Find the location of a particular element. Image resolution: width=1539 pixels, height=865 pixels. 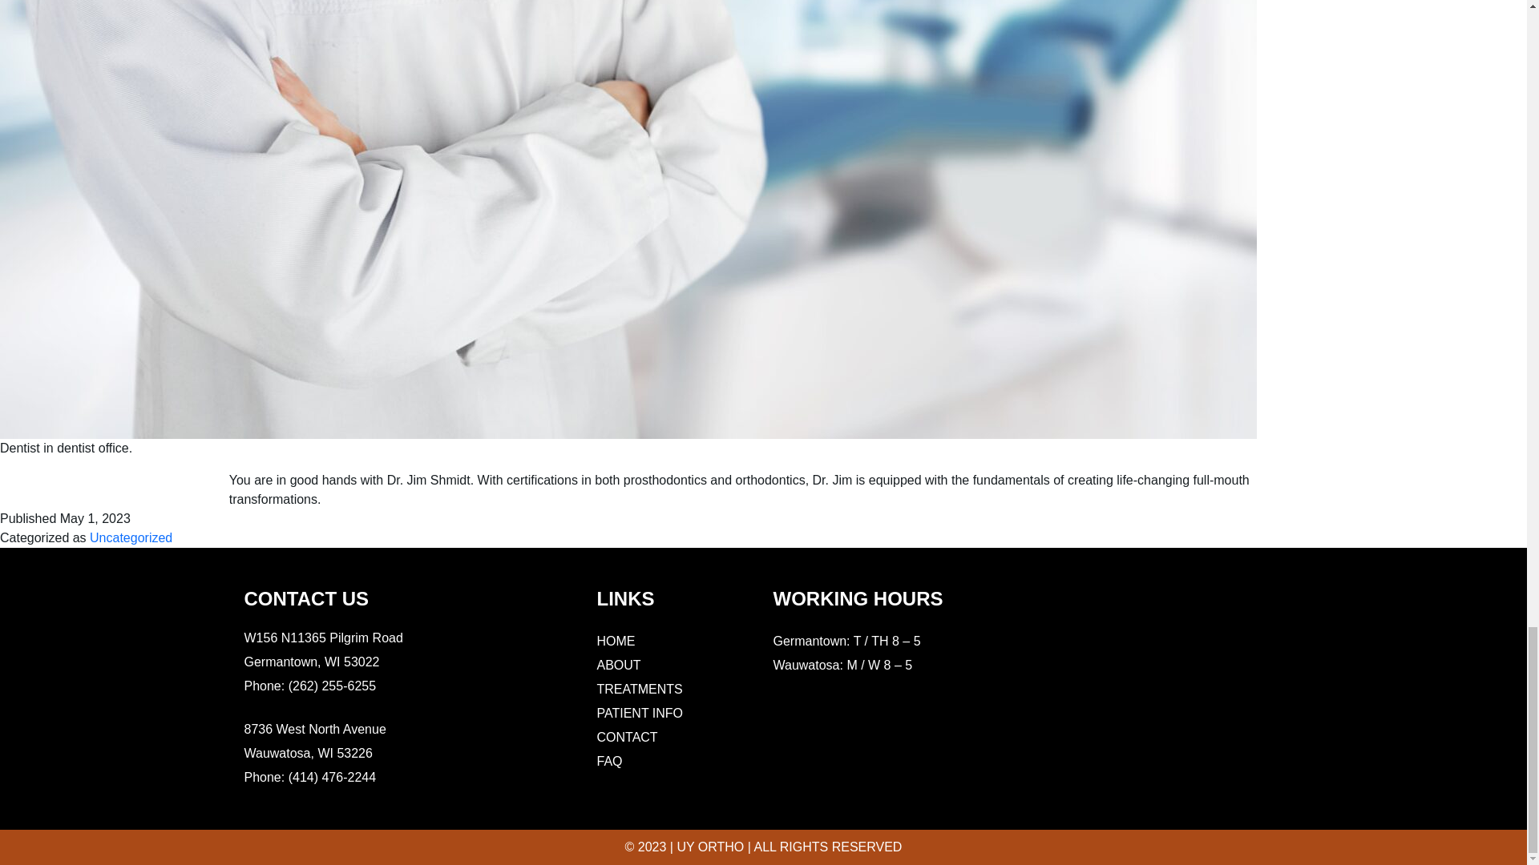

TREATMENTS is located at coordinates (609, 761).